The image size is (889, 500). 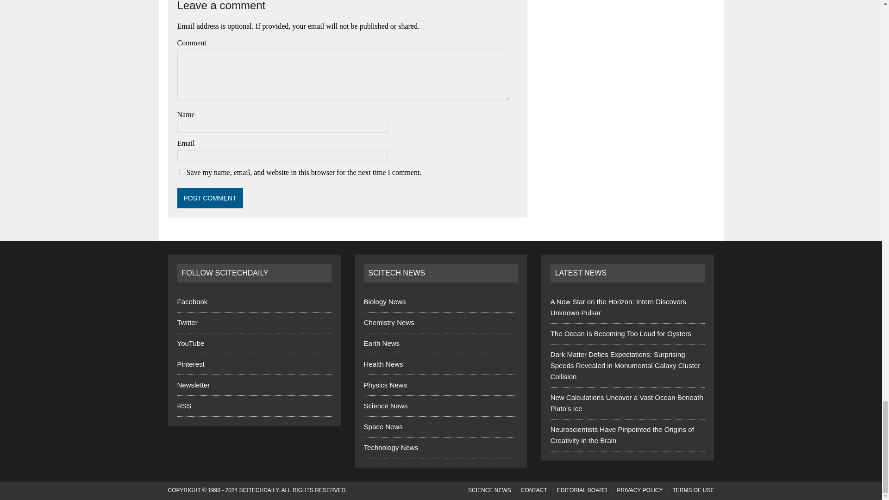 I want to click on Post Comment, so click(x=210, y=198).